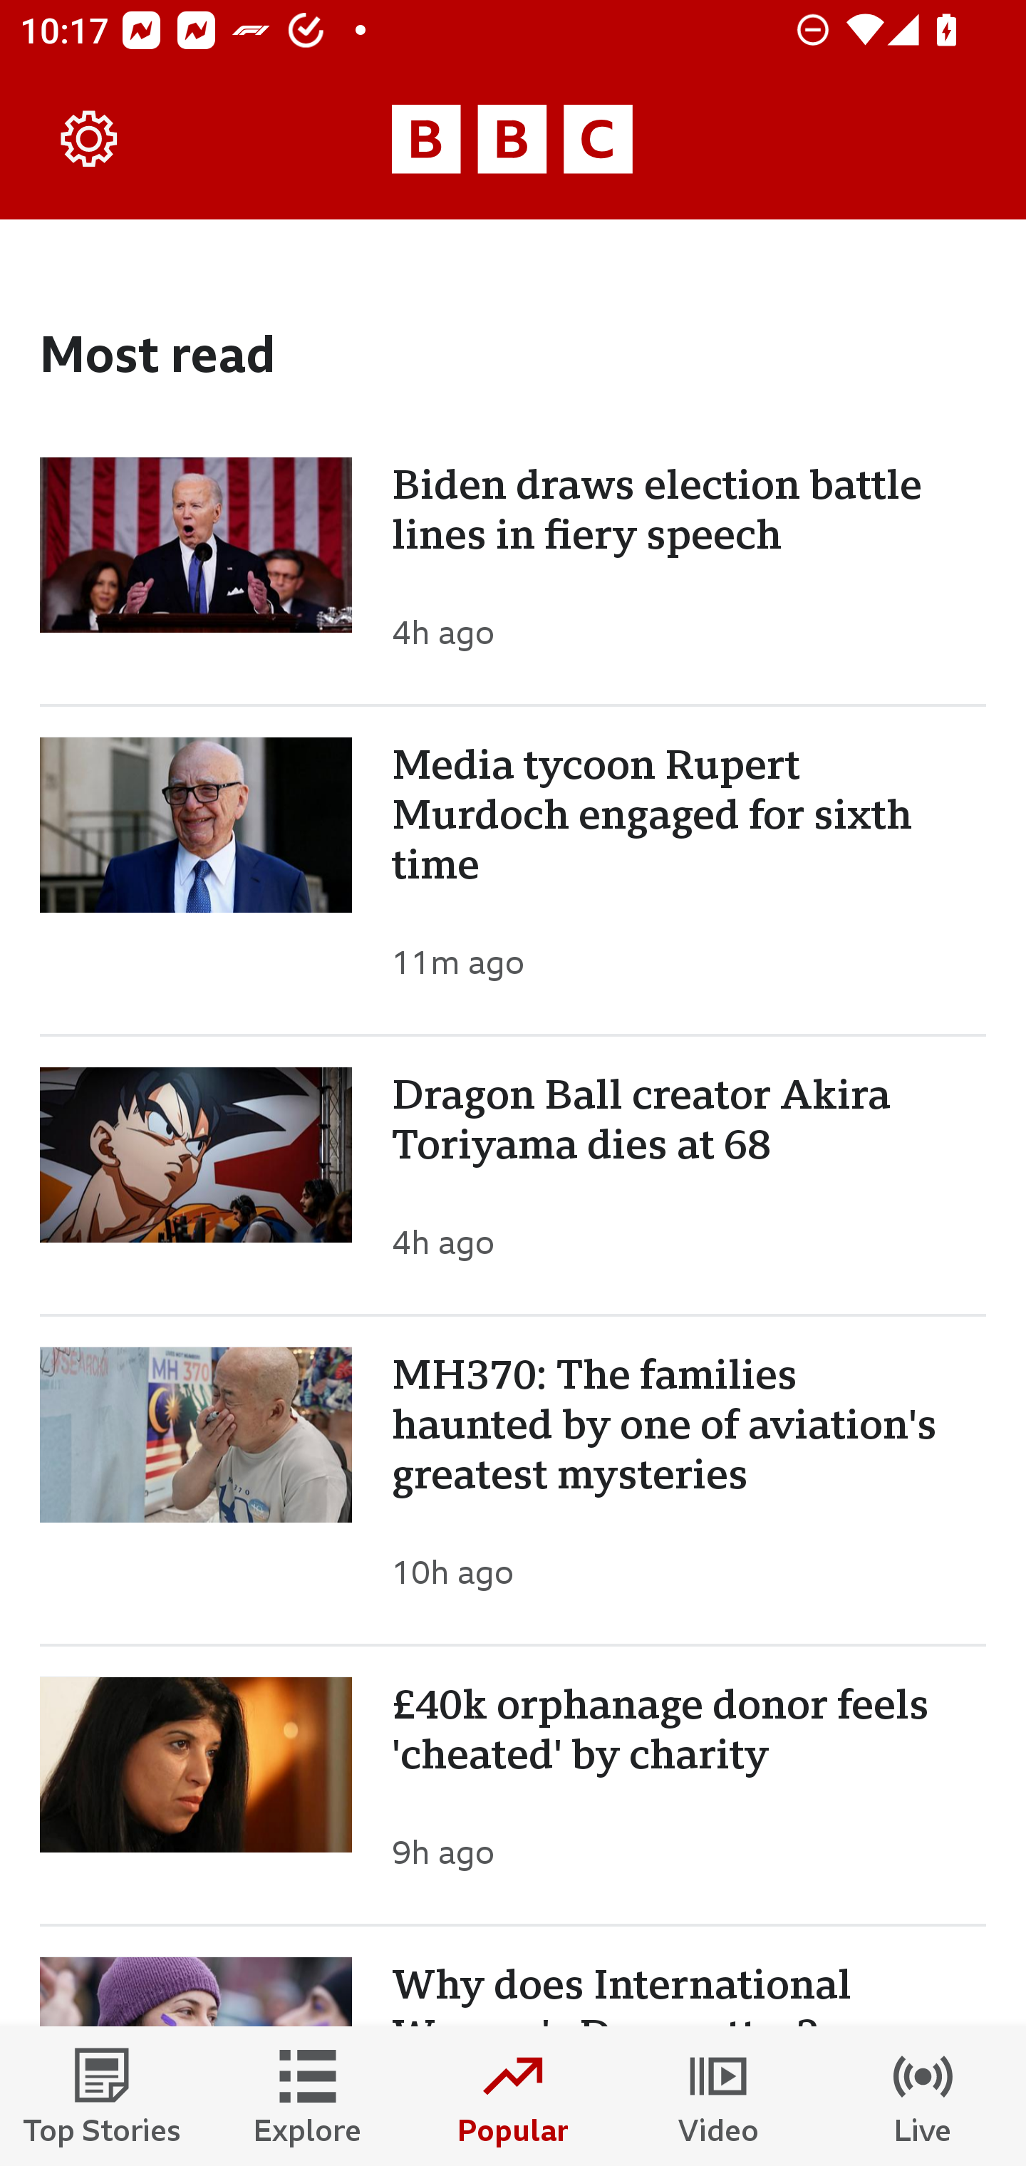 This screenshot has width=1026, height=2166. Describe the element at coordinates (308, 2096) in the screenshot. I see `Explore` at that location.